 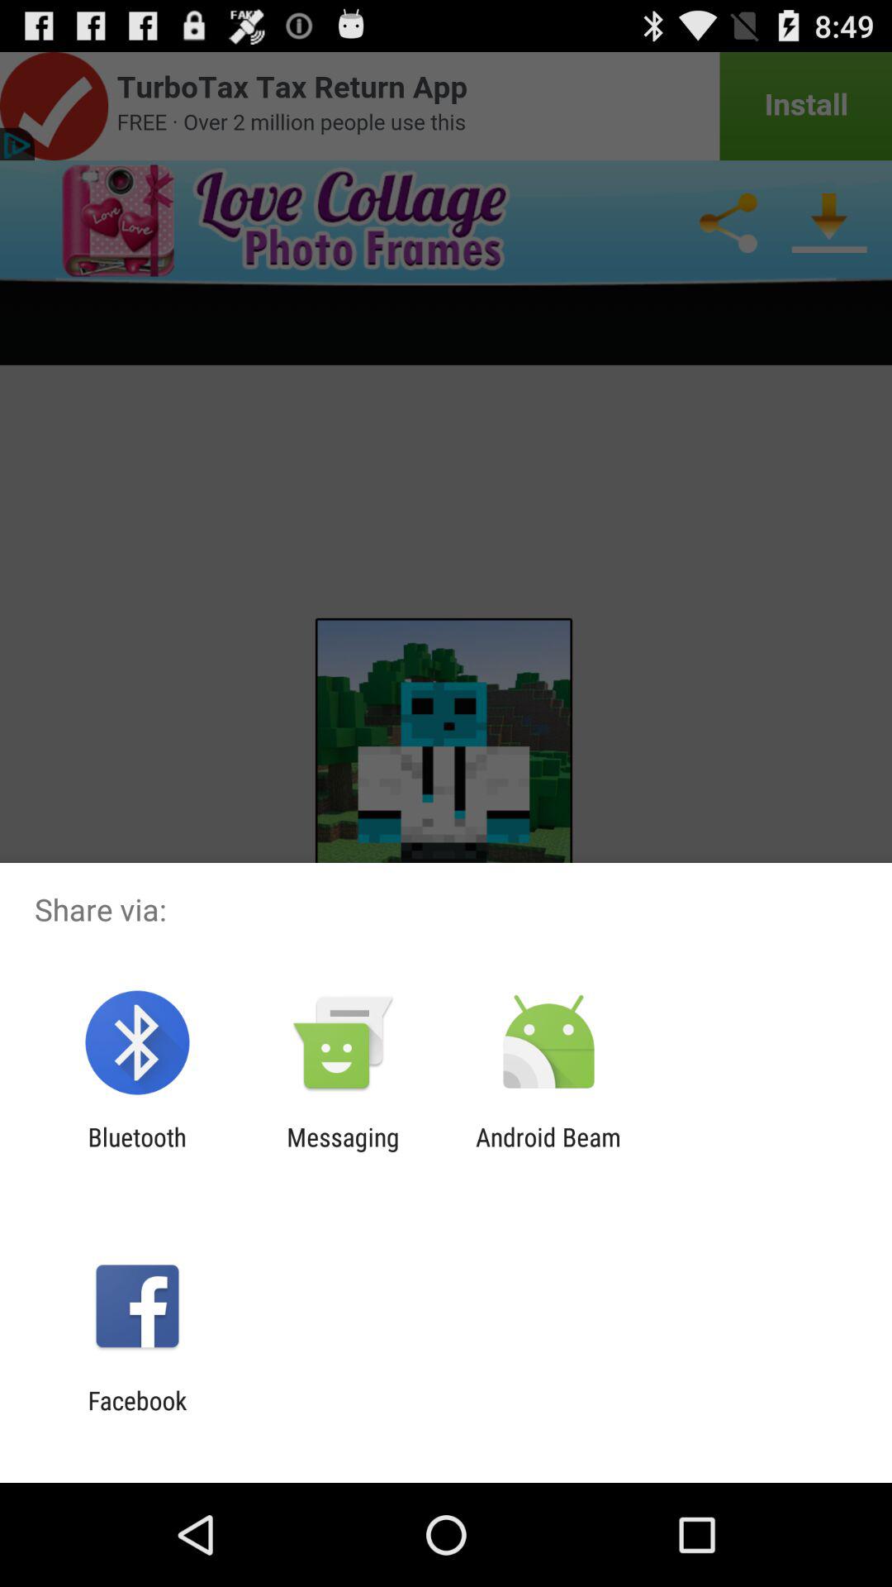 What do you see at coordinates (548, 1151) in the screenshot?
I see `turn off app next to the messaging app` at bounding box center [548, 1151].